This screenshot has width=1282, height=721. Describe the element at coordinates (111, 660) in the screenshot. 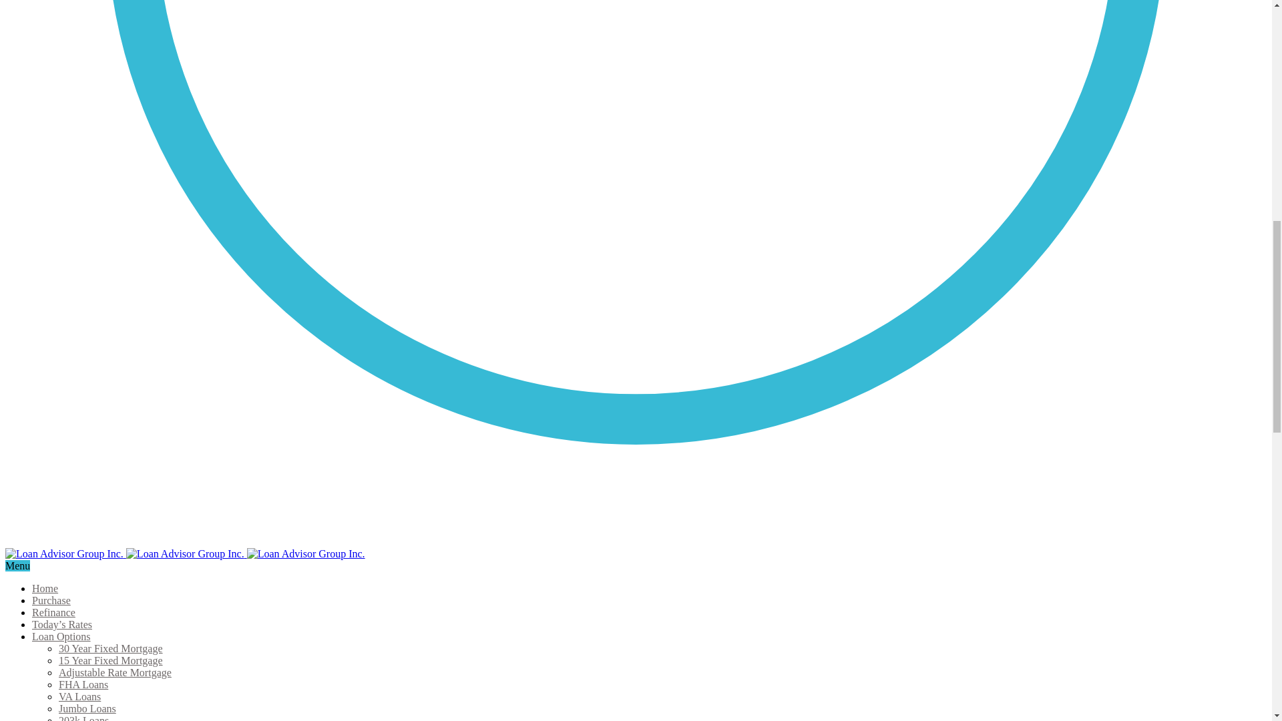

I see `15 Year Fixed Mortgage` at that location.